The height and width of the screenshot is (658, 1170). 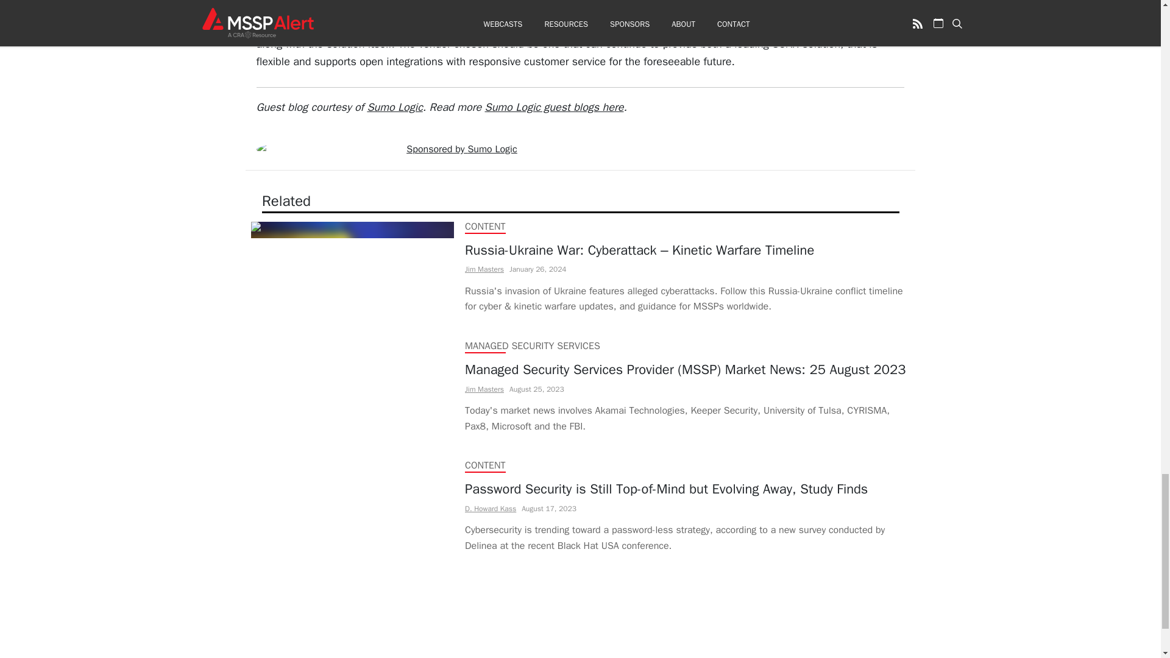 What do you see at coordinates (555, 107) in the screenshot?
I see `Sumo Logic guest blogs here` at bounding box center [555, 107].